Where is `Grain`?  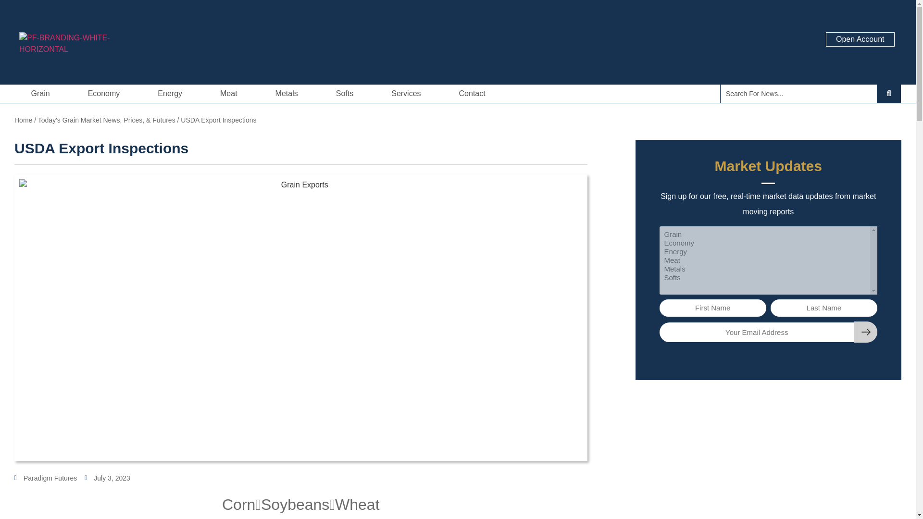
Grain is located at coordinates (42, 93).